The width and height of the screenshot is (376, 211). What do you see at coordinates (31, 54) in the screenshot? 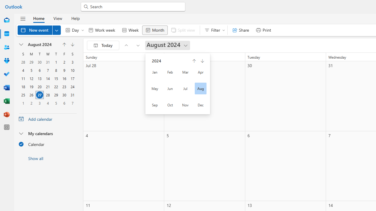
I see `Monday` at bounding box center [31, 54].